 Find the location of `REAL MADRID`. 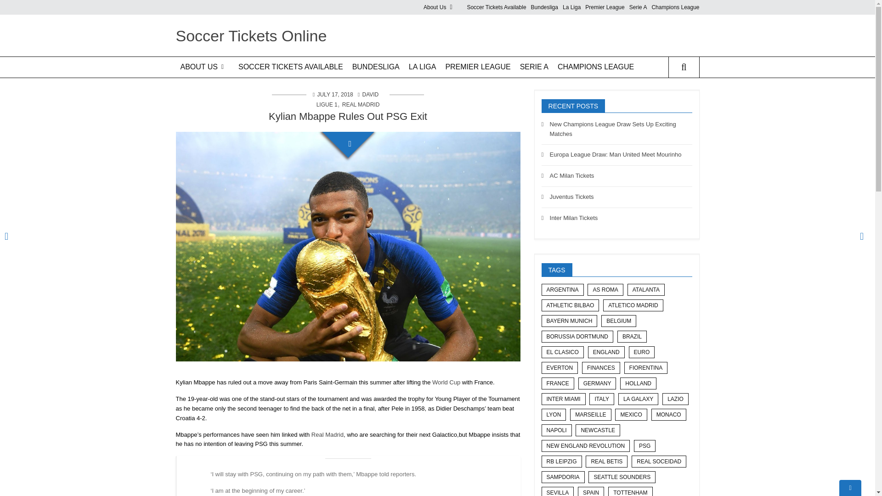

REAL MADRID is located at coordinates (361, 105).